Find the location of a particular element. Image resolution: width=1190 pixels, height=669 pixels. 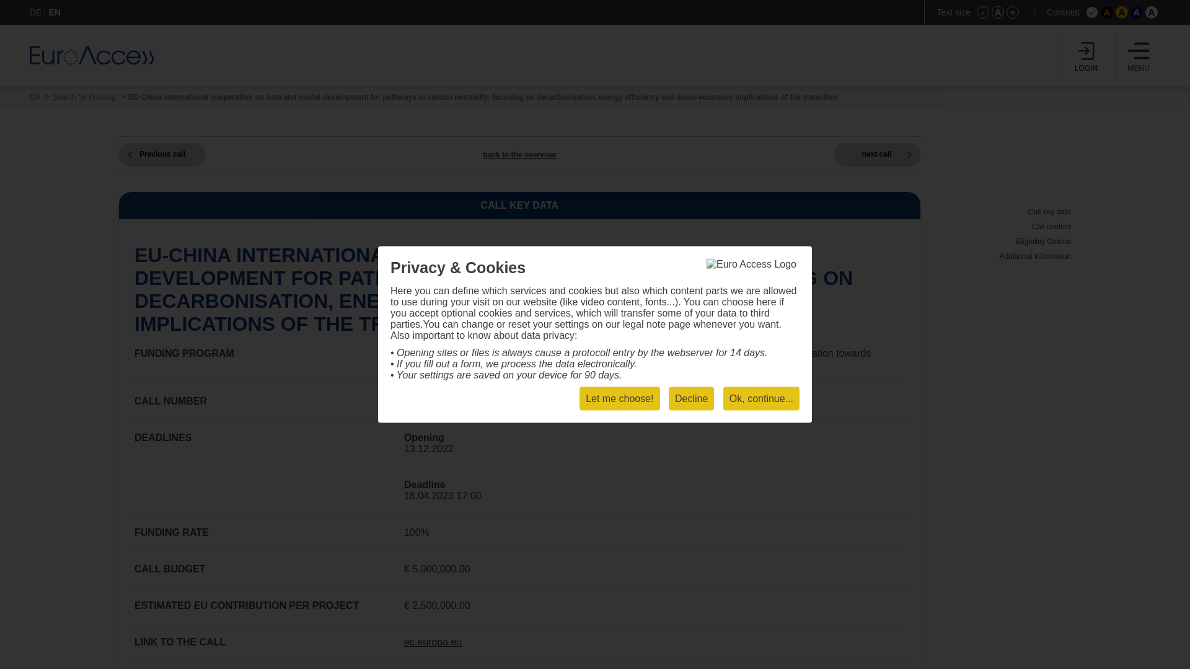

DE is located at coordinates (36, 12).